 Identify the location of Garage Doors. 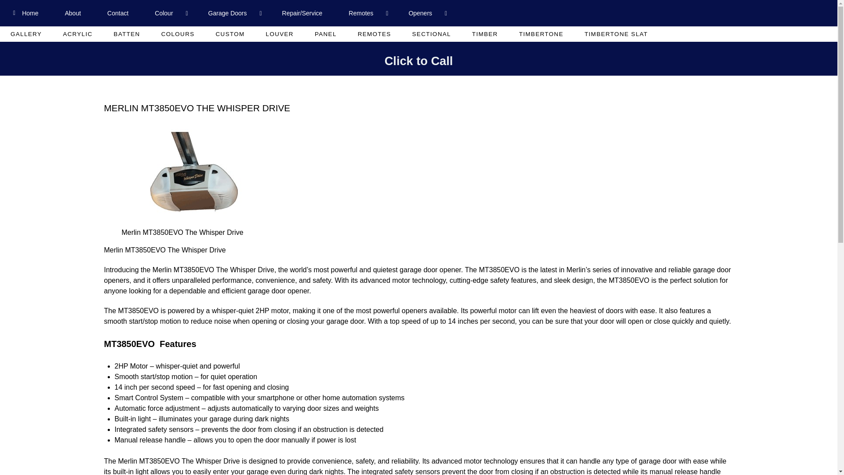
(232, 13).